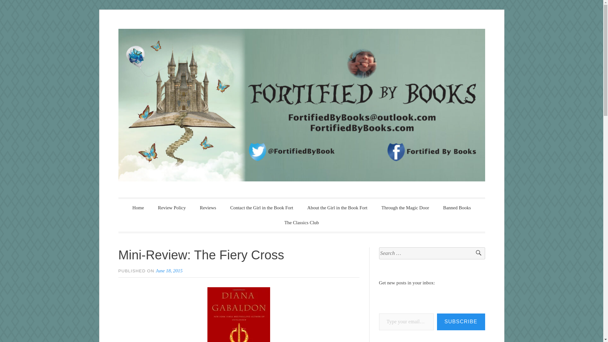  Describe the element at coordinates (461, 322) in the screenshot. I see `SUBSCRIBE` at that location.